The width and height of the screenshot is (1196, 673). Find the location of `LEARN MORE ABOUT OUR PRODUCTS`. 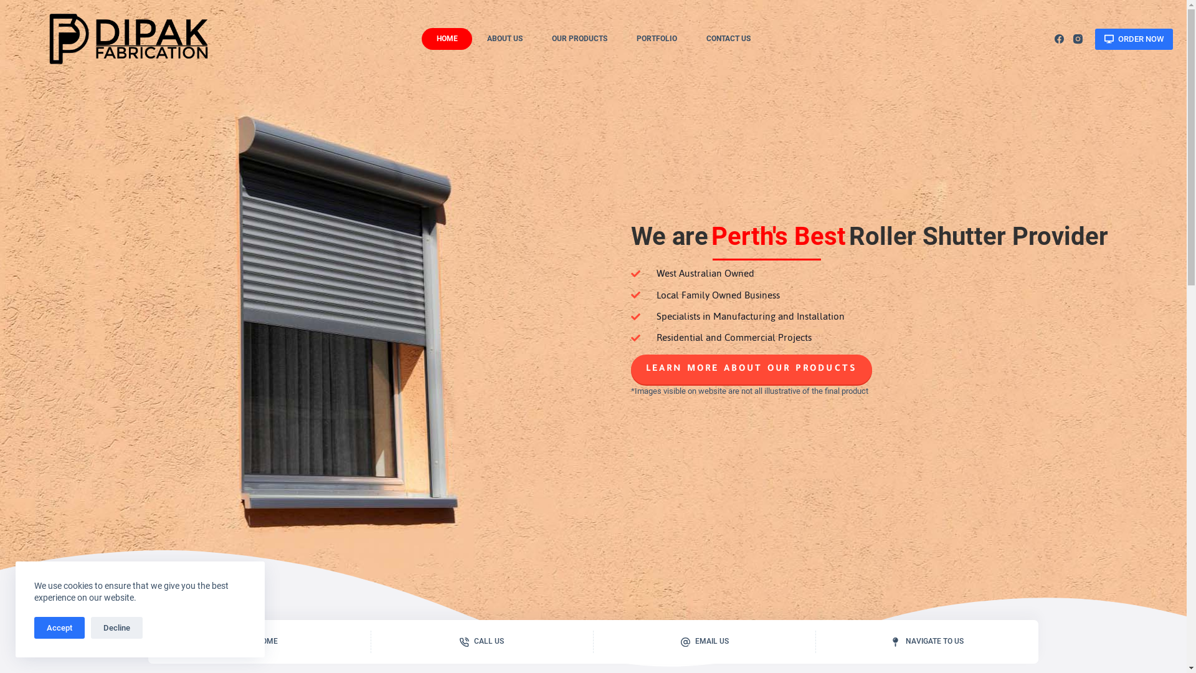

LEARN MORE ABOUT OUR PRODUCTS is located at coordinates (751, 370).